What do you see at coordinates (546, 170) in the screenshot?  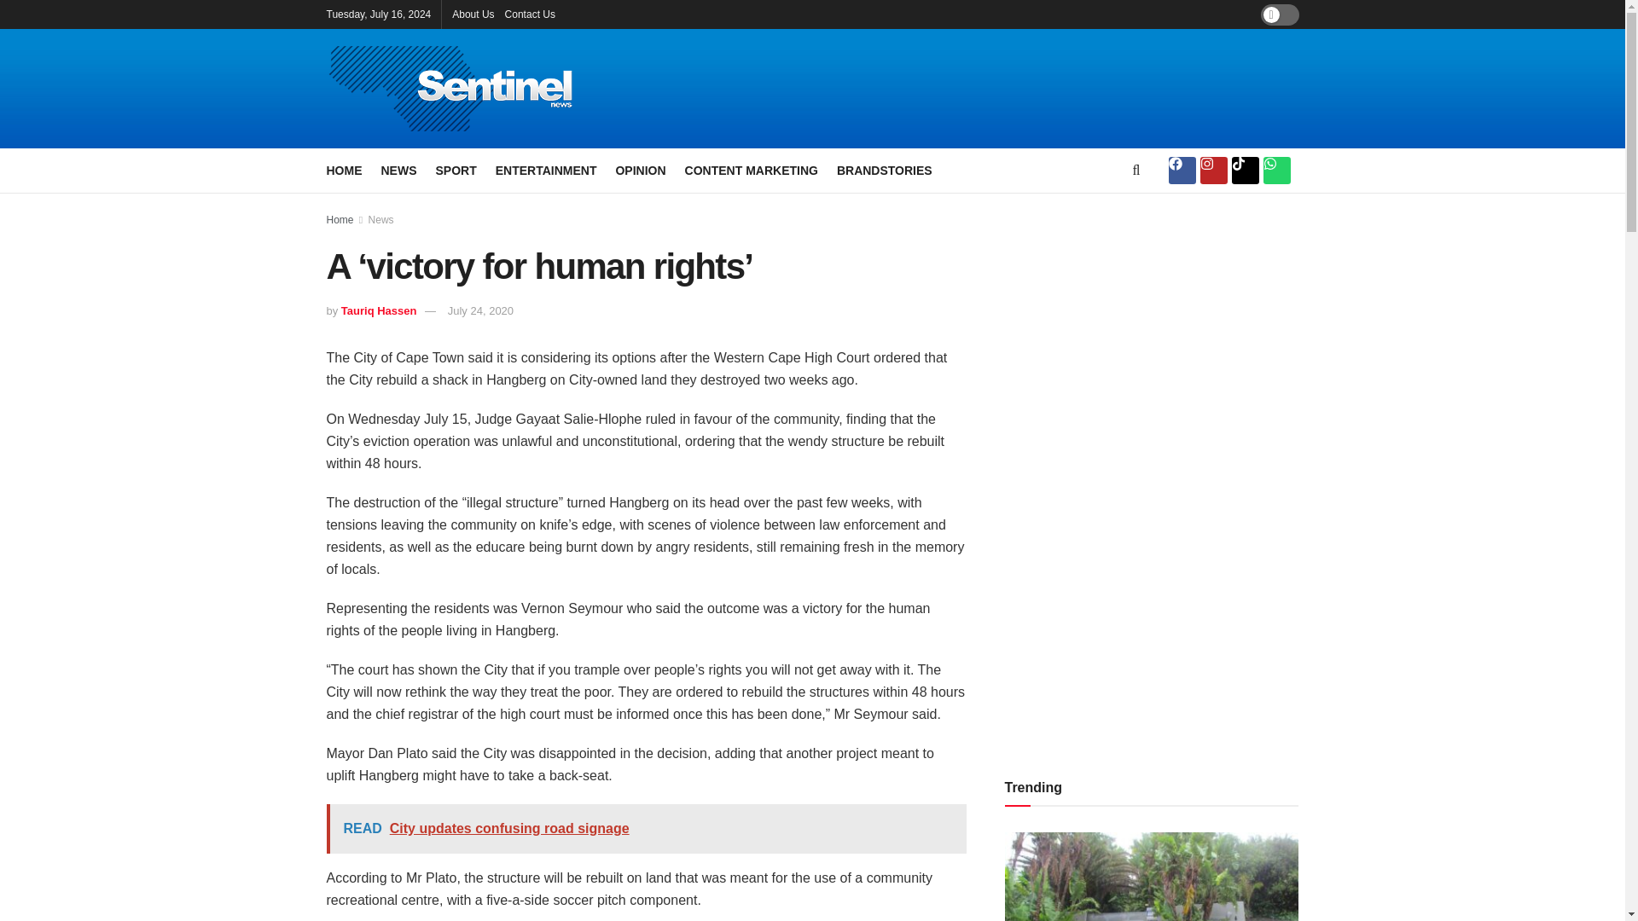 I see `ENTERTAINMENT` at bounding box center [546, 170].